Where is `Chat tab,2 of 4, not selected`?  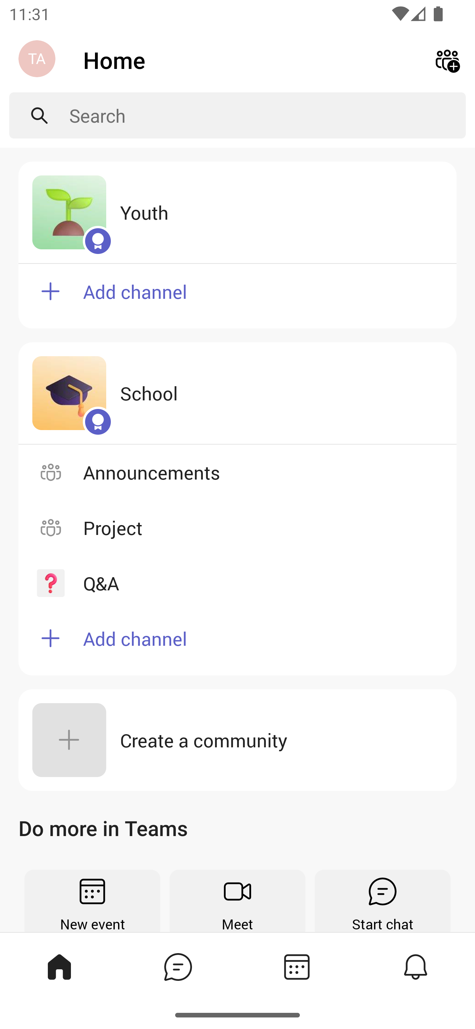 Chat tab,2 of 4, not selected is located at coordinates (177, 966).